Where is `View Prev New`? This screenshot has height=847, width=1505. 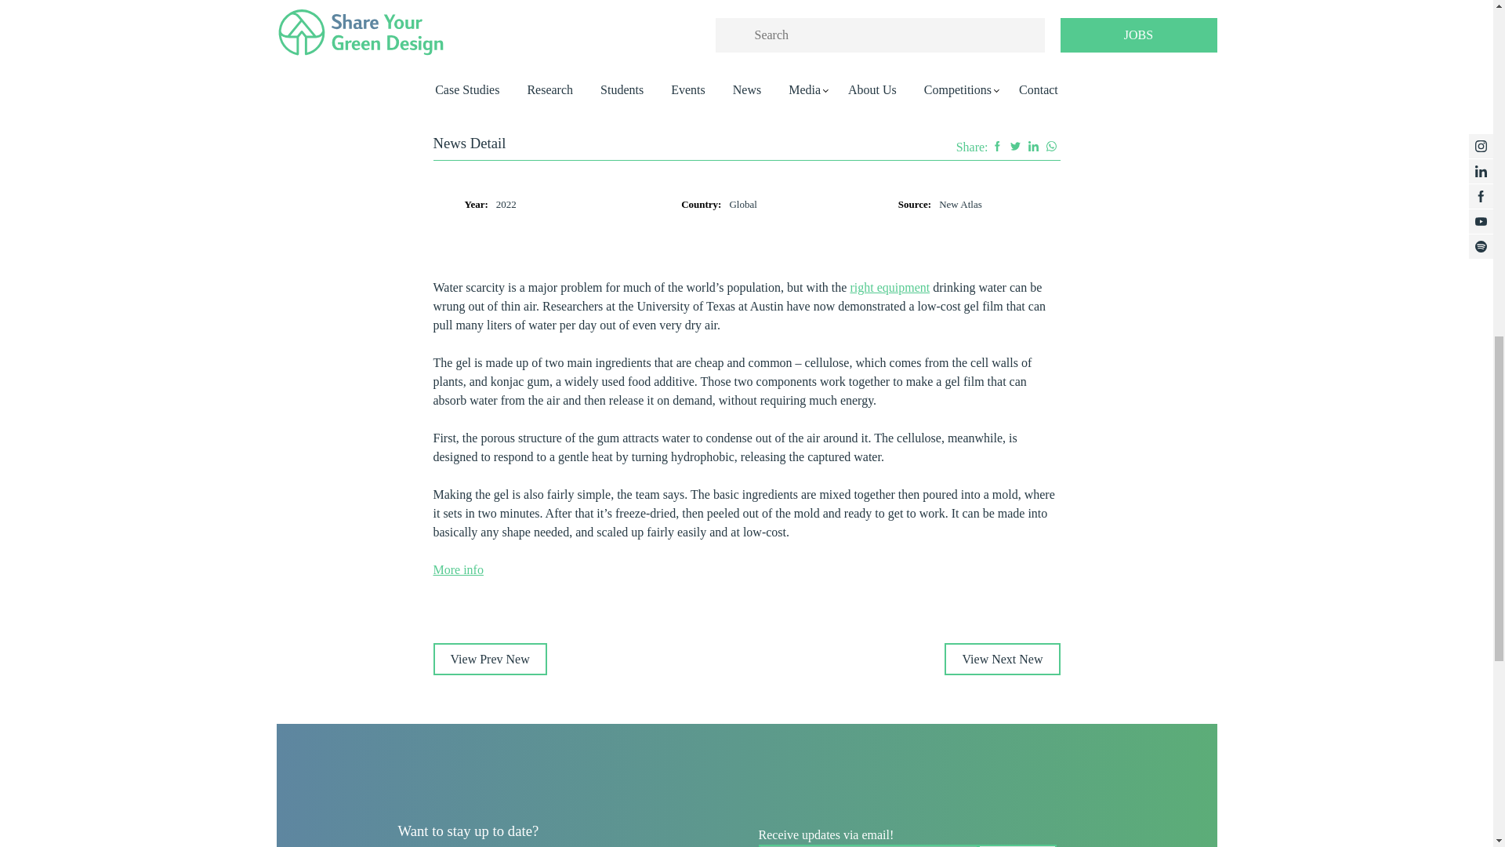
View Prev New is located at coordinates (489, 659).